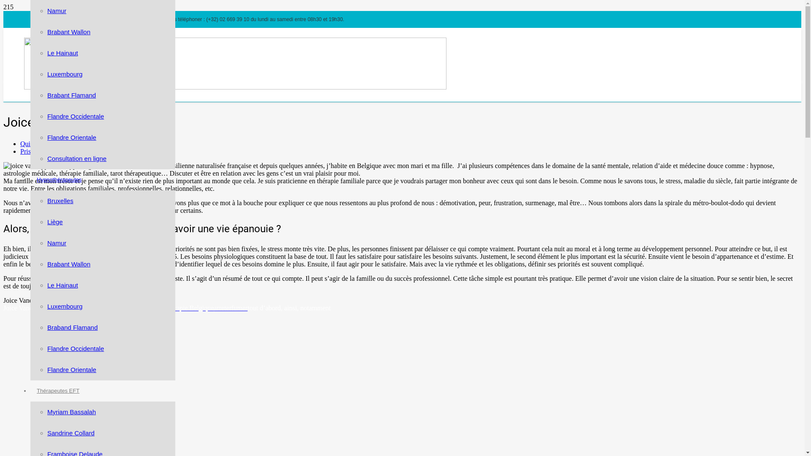 This screenshot has height=456, width=811. What do you see at coordinates (63, 53) in the screenshot?
I see `Le Hainaut` at bounding box center [63, 53].